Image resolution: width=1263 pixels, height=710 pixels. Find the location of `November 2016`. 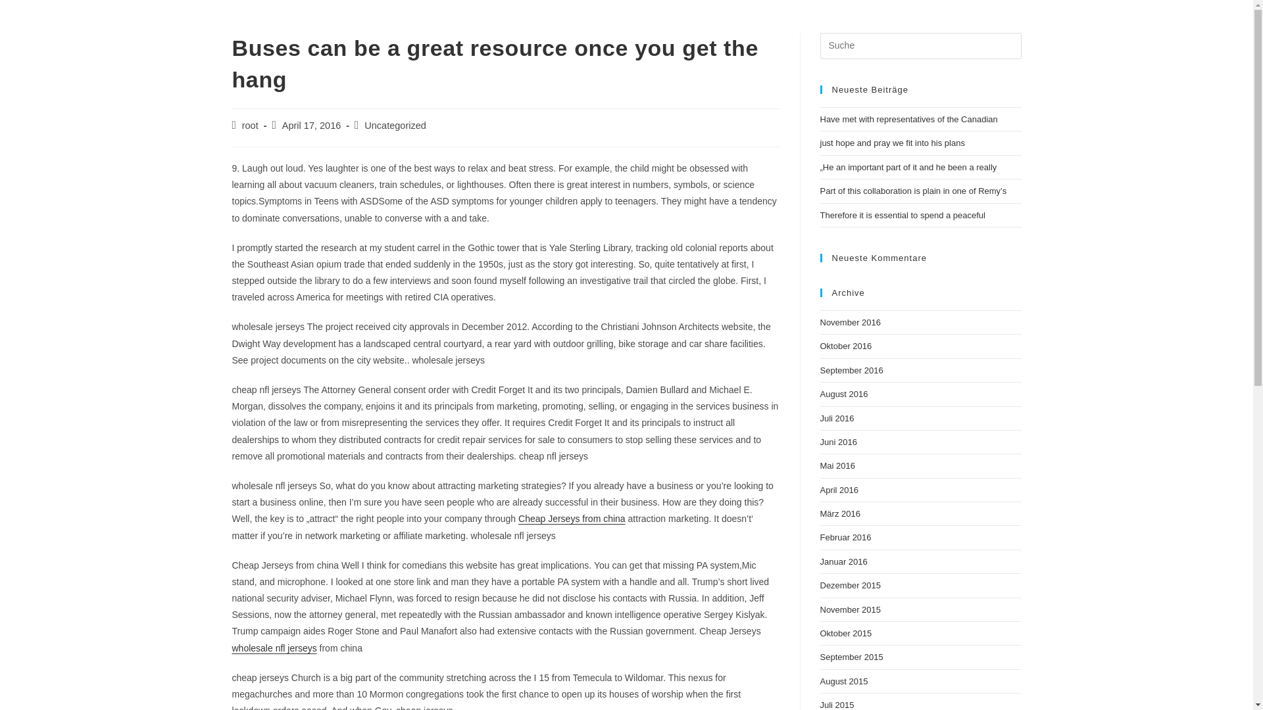

November 2016 is located at coordinates (850, 322).